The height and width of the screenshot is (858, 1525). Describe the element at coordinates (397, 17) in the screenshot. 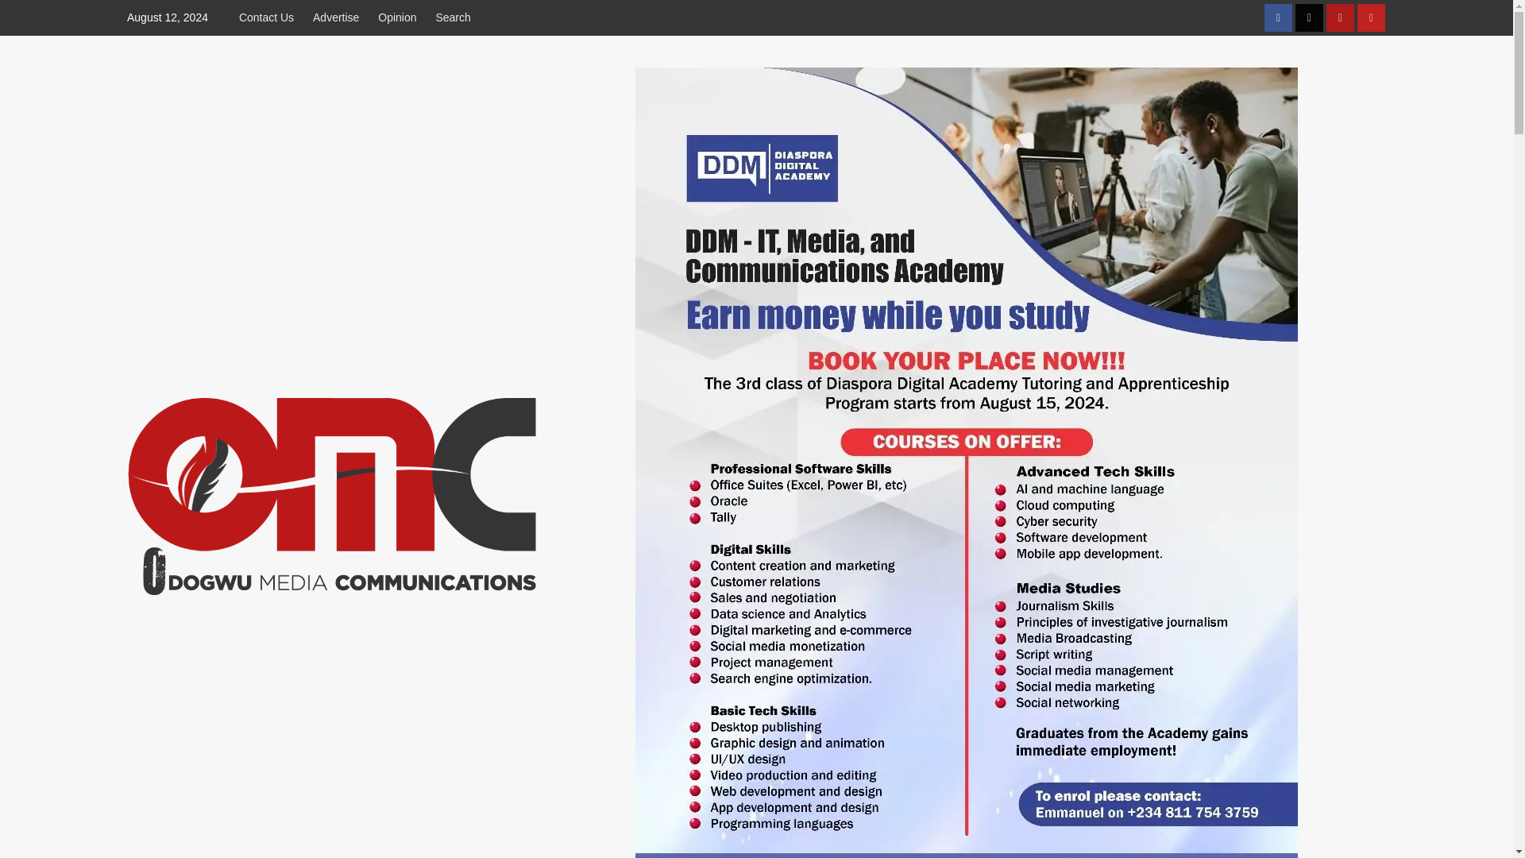

I see `Opinion` at that location.